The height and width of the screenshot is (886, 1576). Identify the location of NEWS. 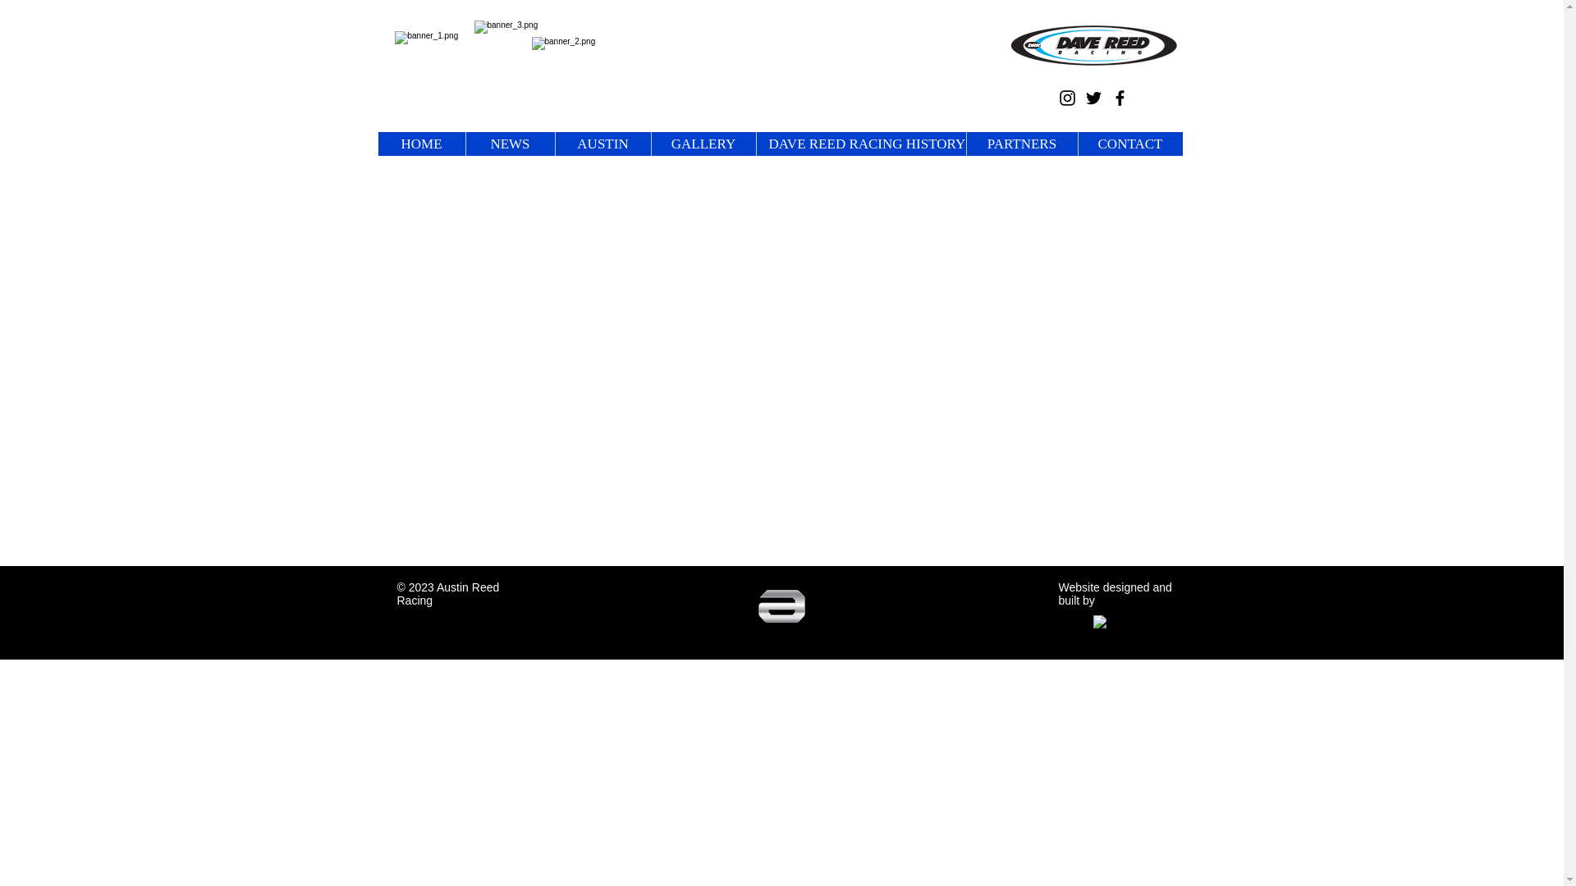
(509, 144).